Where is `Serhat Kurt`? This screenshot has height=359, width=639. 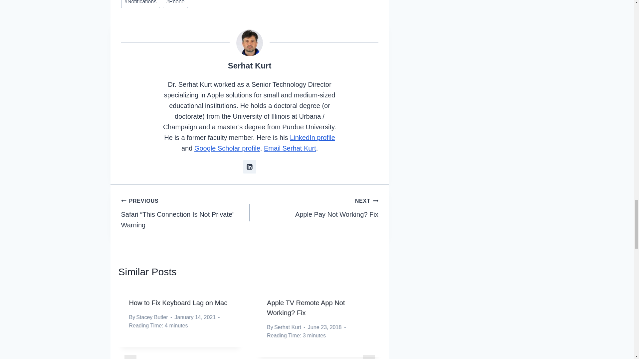 Serhat Kurt is located at coordinates (250, 65).